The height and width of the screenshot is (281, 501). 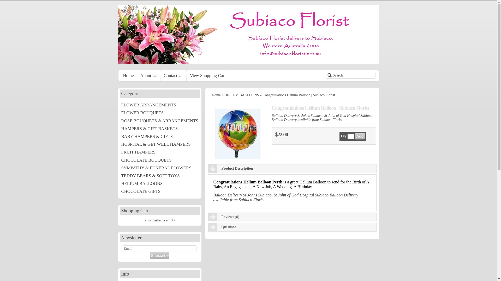 I want to click on FLOWER ARRANGEMENTS, so click(x=160, y=105).